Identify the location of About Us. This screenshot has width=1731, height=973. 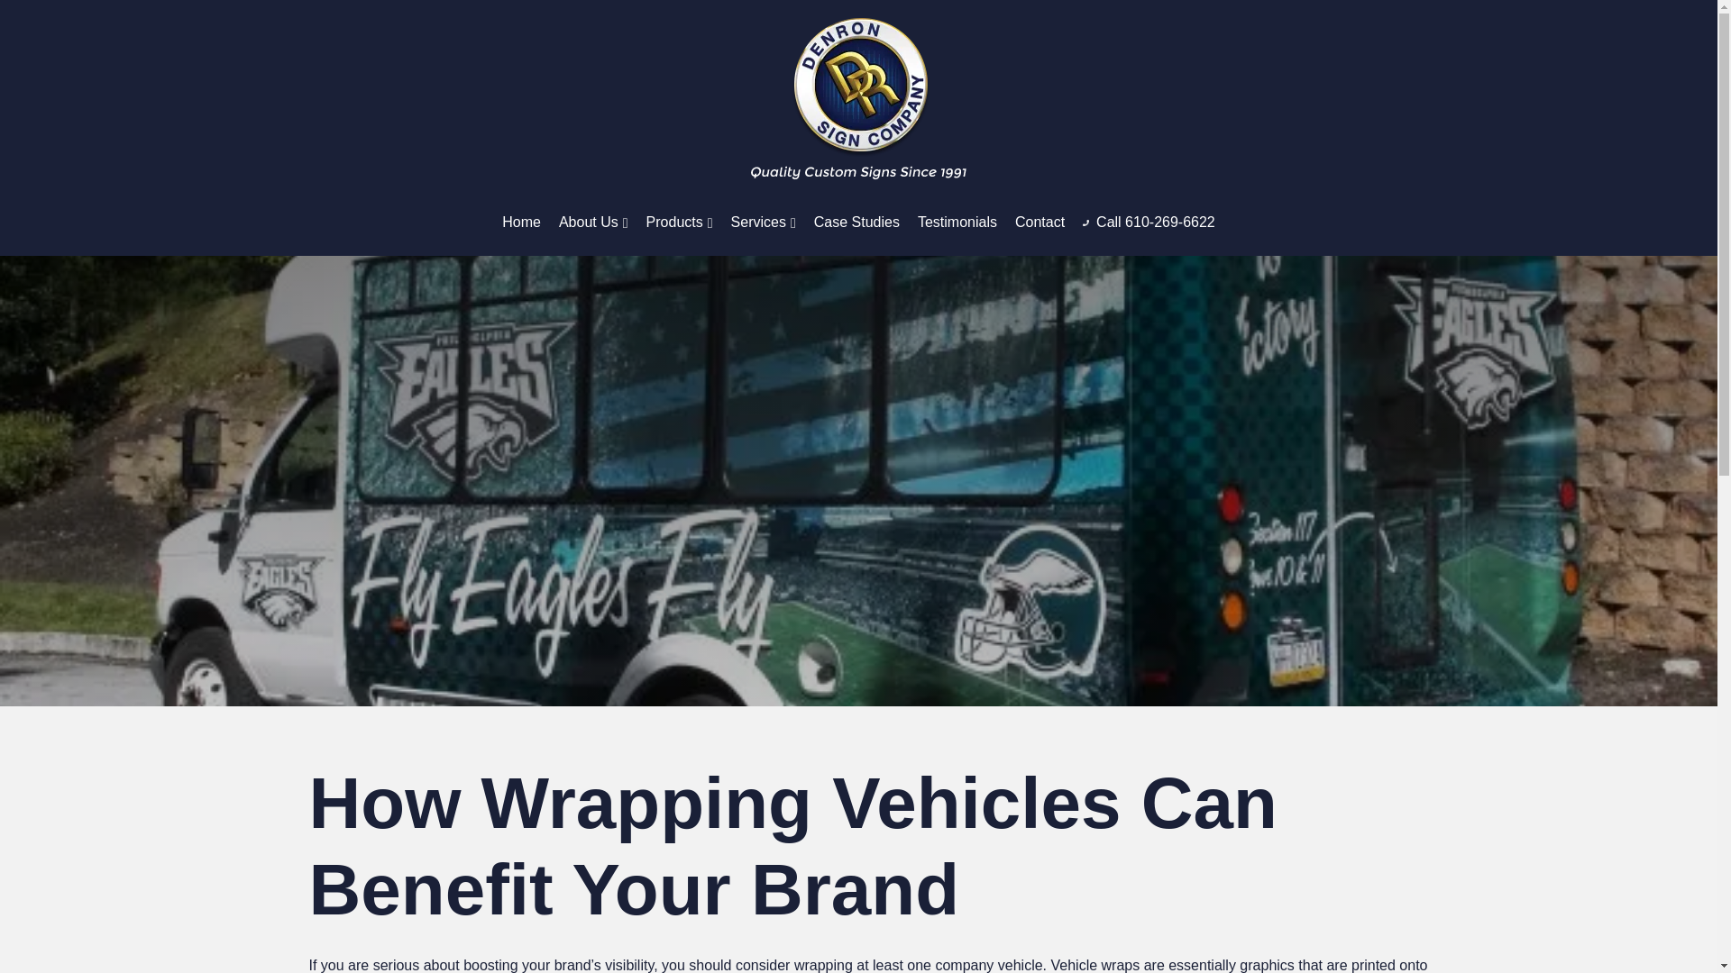
(593, 222).